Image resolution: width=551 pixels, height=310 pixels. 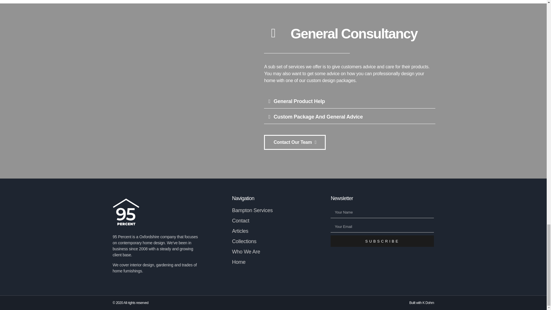 What do you see at coordinates (318, 117) in the screenshot?
I see `Custom Package And General Advice` at bounding box center [318, 117].